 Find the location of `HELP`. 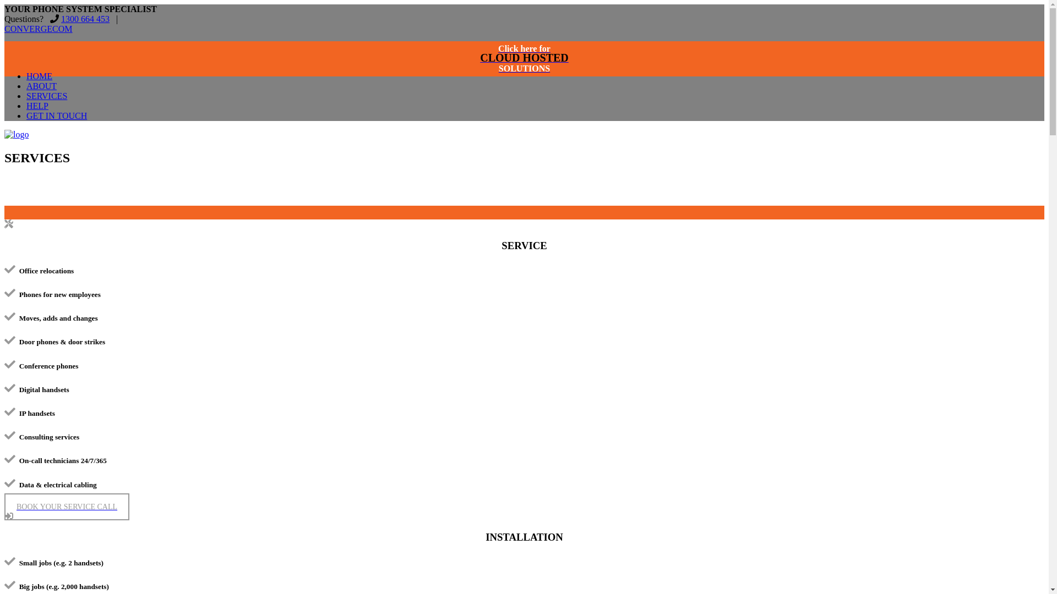

HELP is located at coordinates (37, 106).